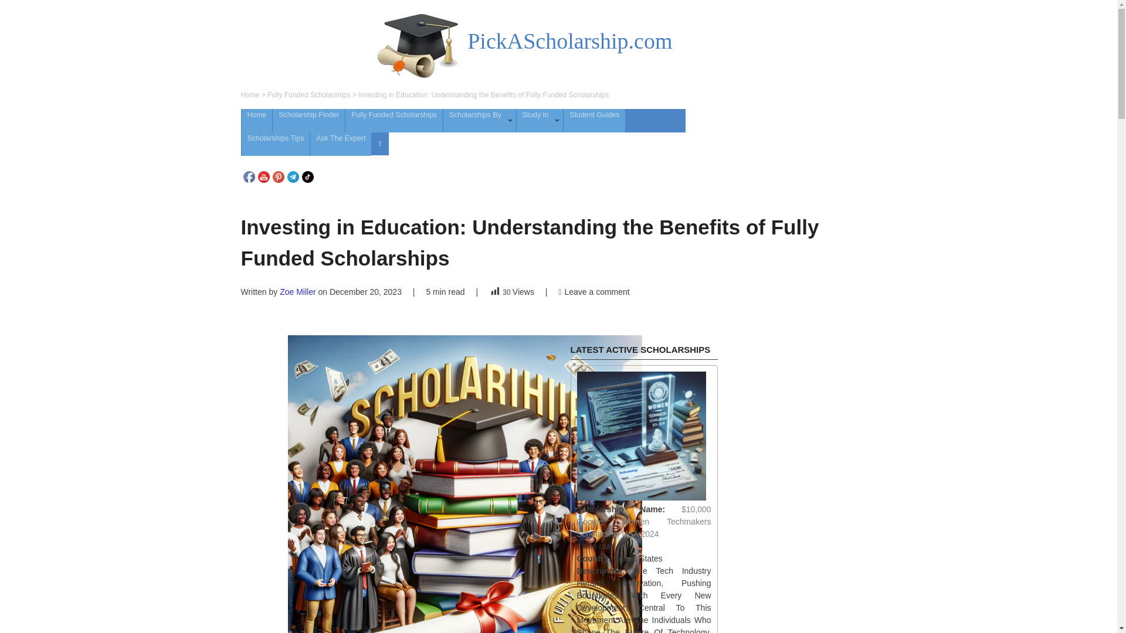 This screenshot has width=1126, height=633. I want to click on YouTube, so click(264, 177).